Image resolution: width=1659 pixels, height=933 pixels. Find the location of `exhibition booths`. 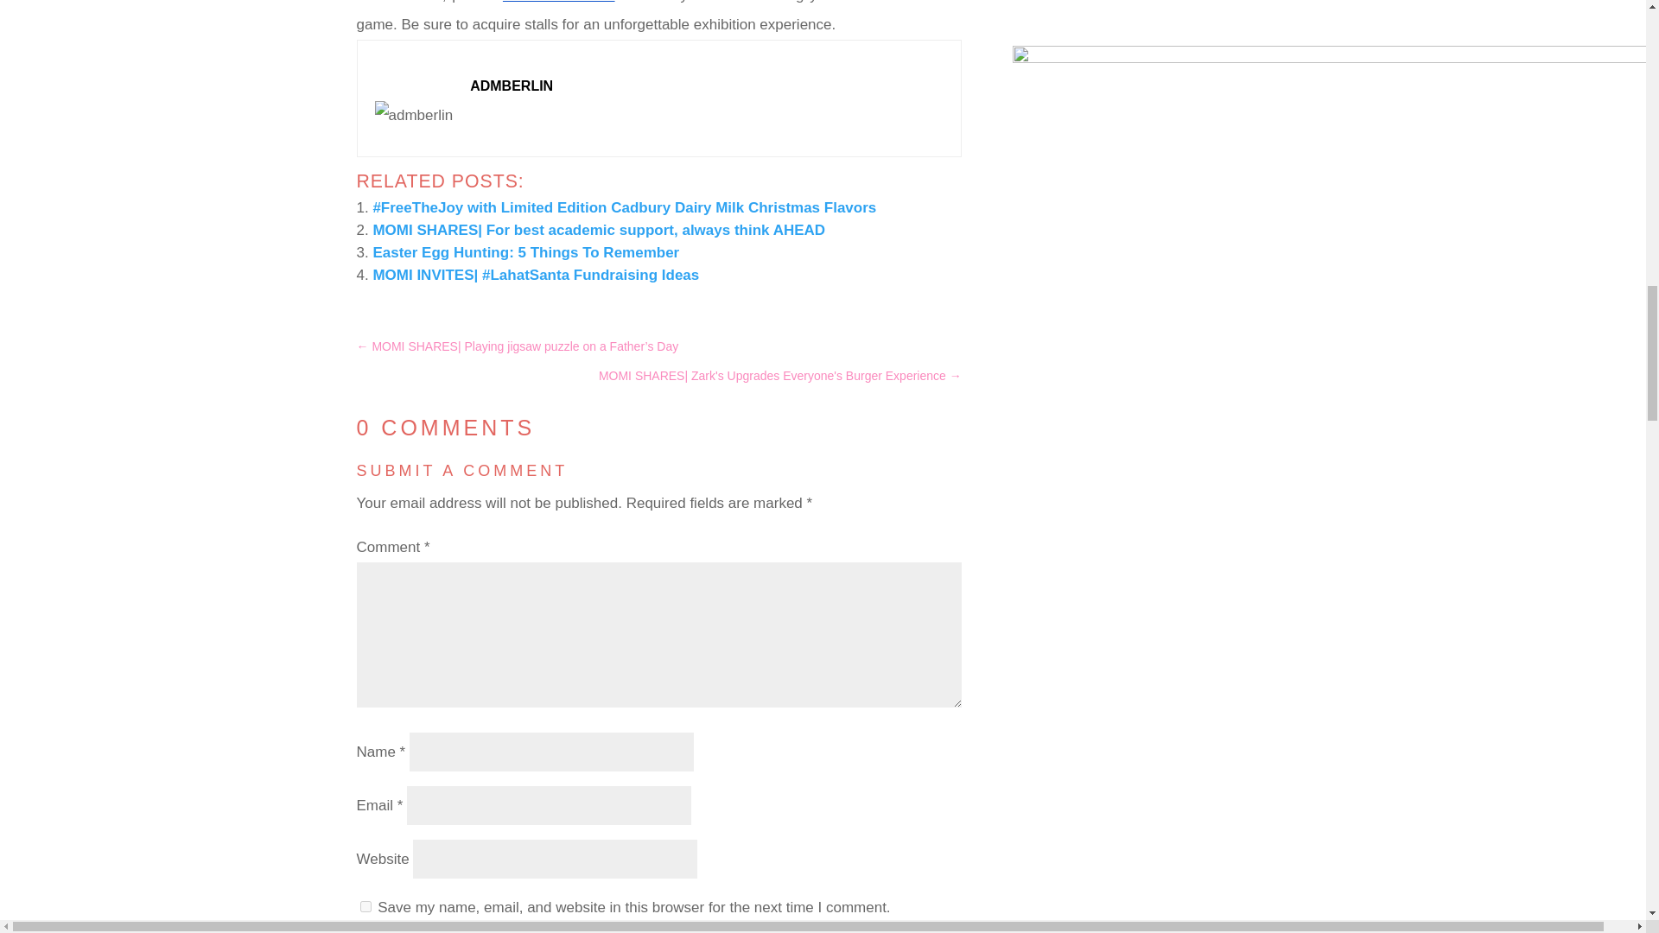

exhibition booths is located at coordinates (558, 2).